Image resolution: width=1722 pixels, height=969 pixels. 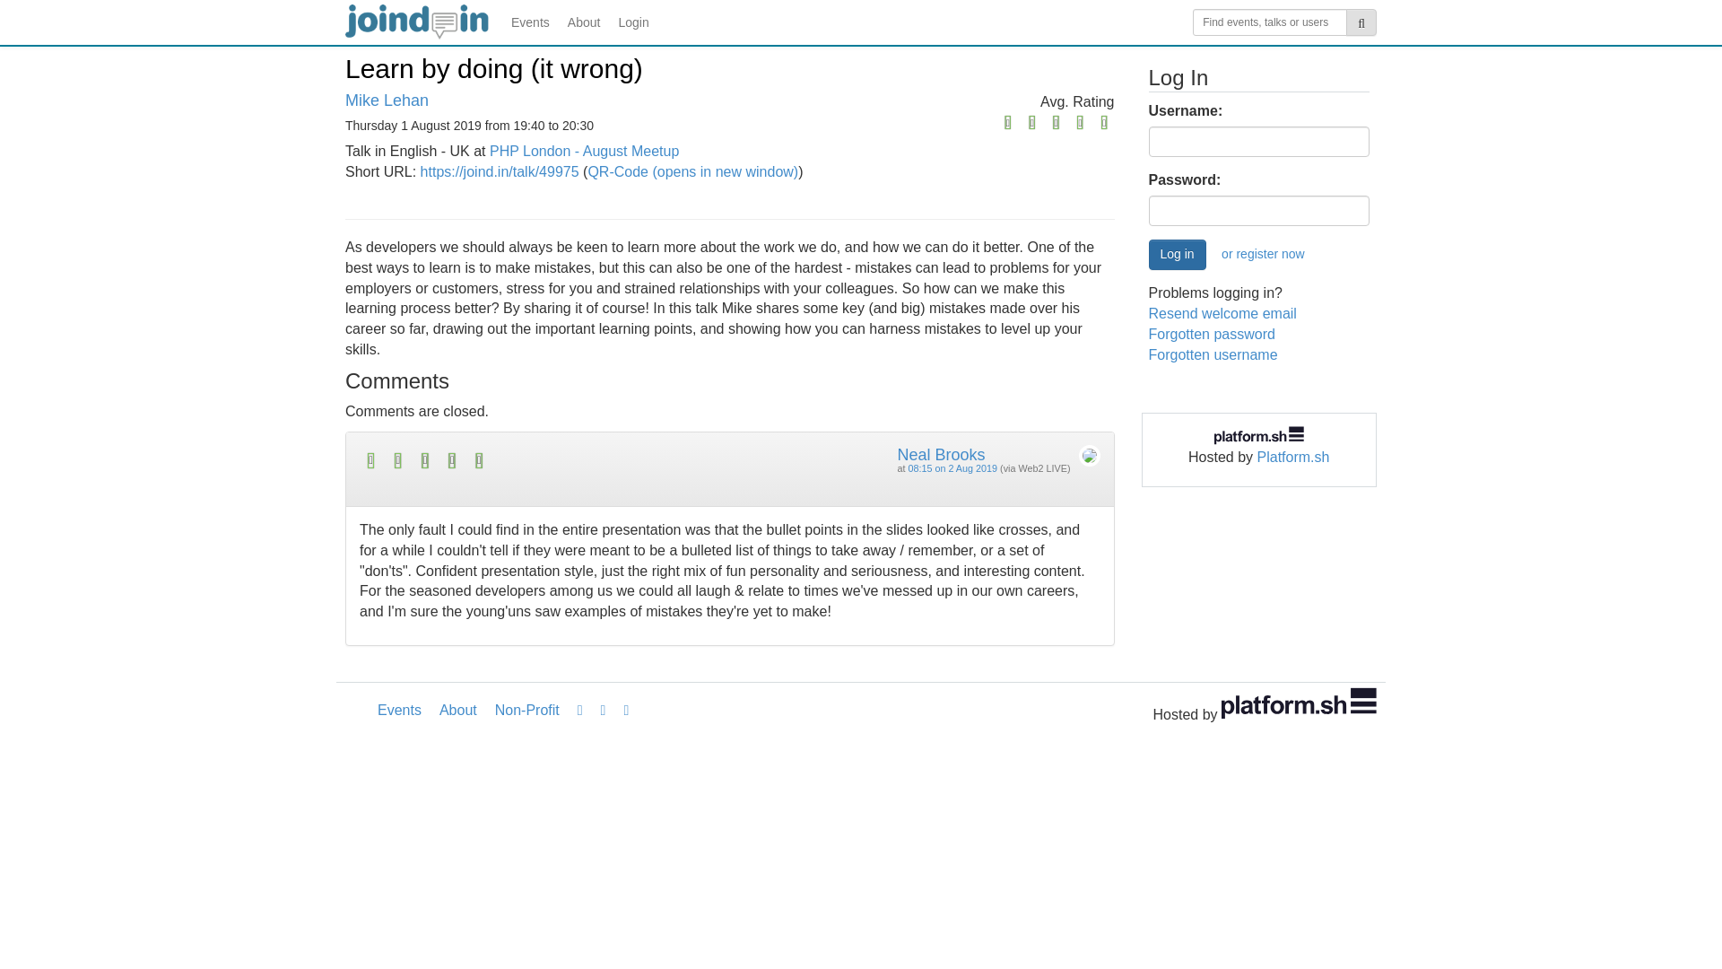 I want to click on Events, so click(x=530, y=22).